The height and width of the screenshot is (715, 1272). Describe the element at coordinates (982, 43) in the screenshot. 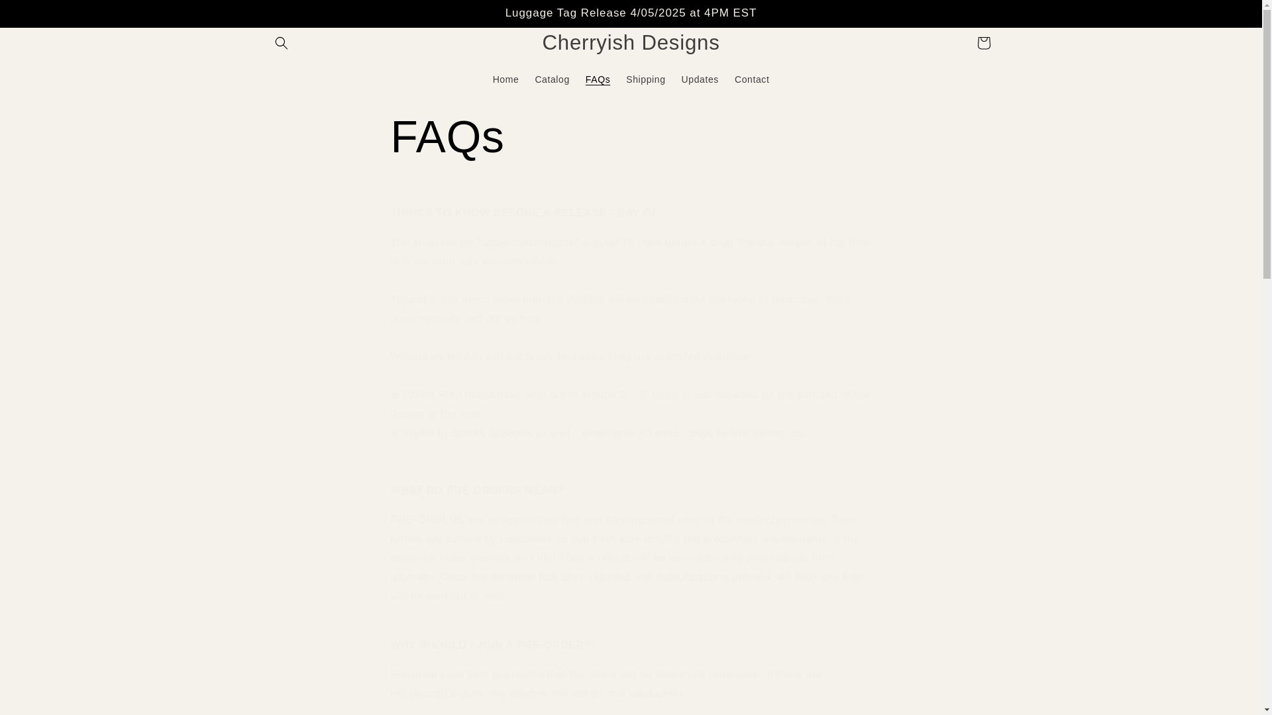

I see `Cart` at that location.